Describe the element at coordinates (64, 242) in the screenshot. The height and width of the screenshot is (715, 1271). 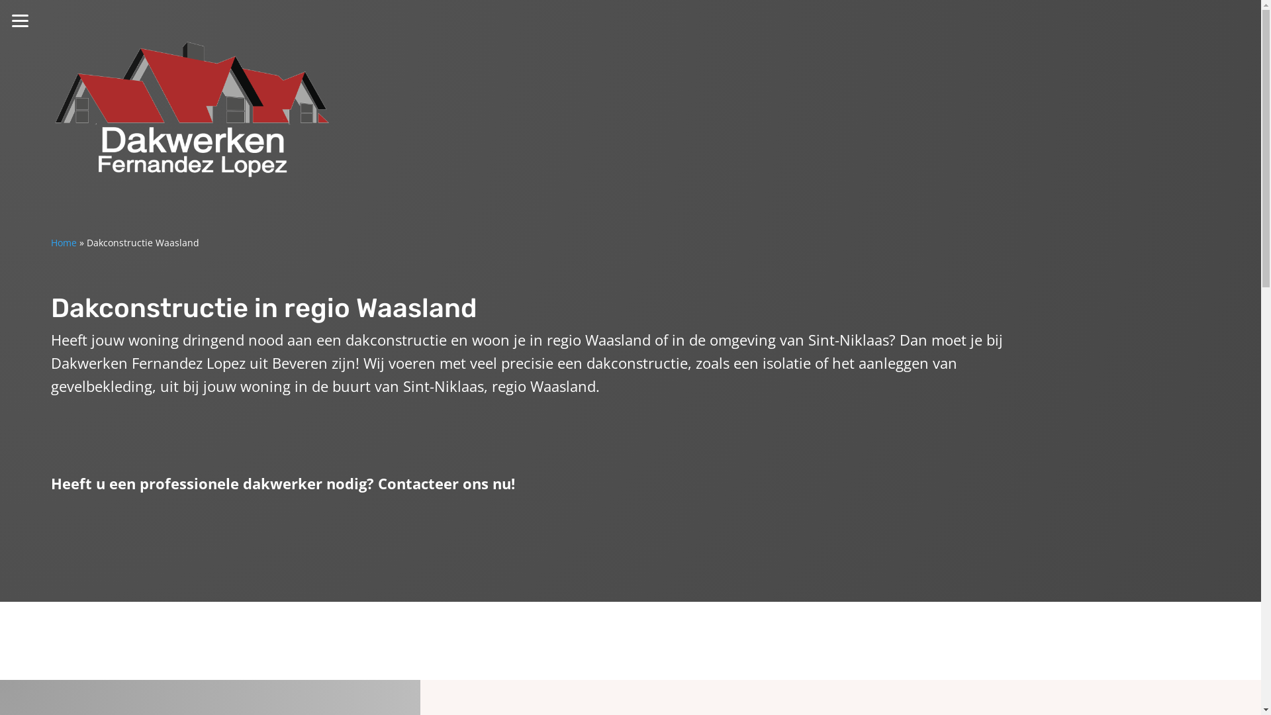
I see `Home` at that location.